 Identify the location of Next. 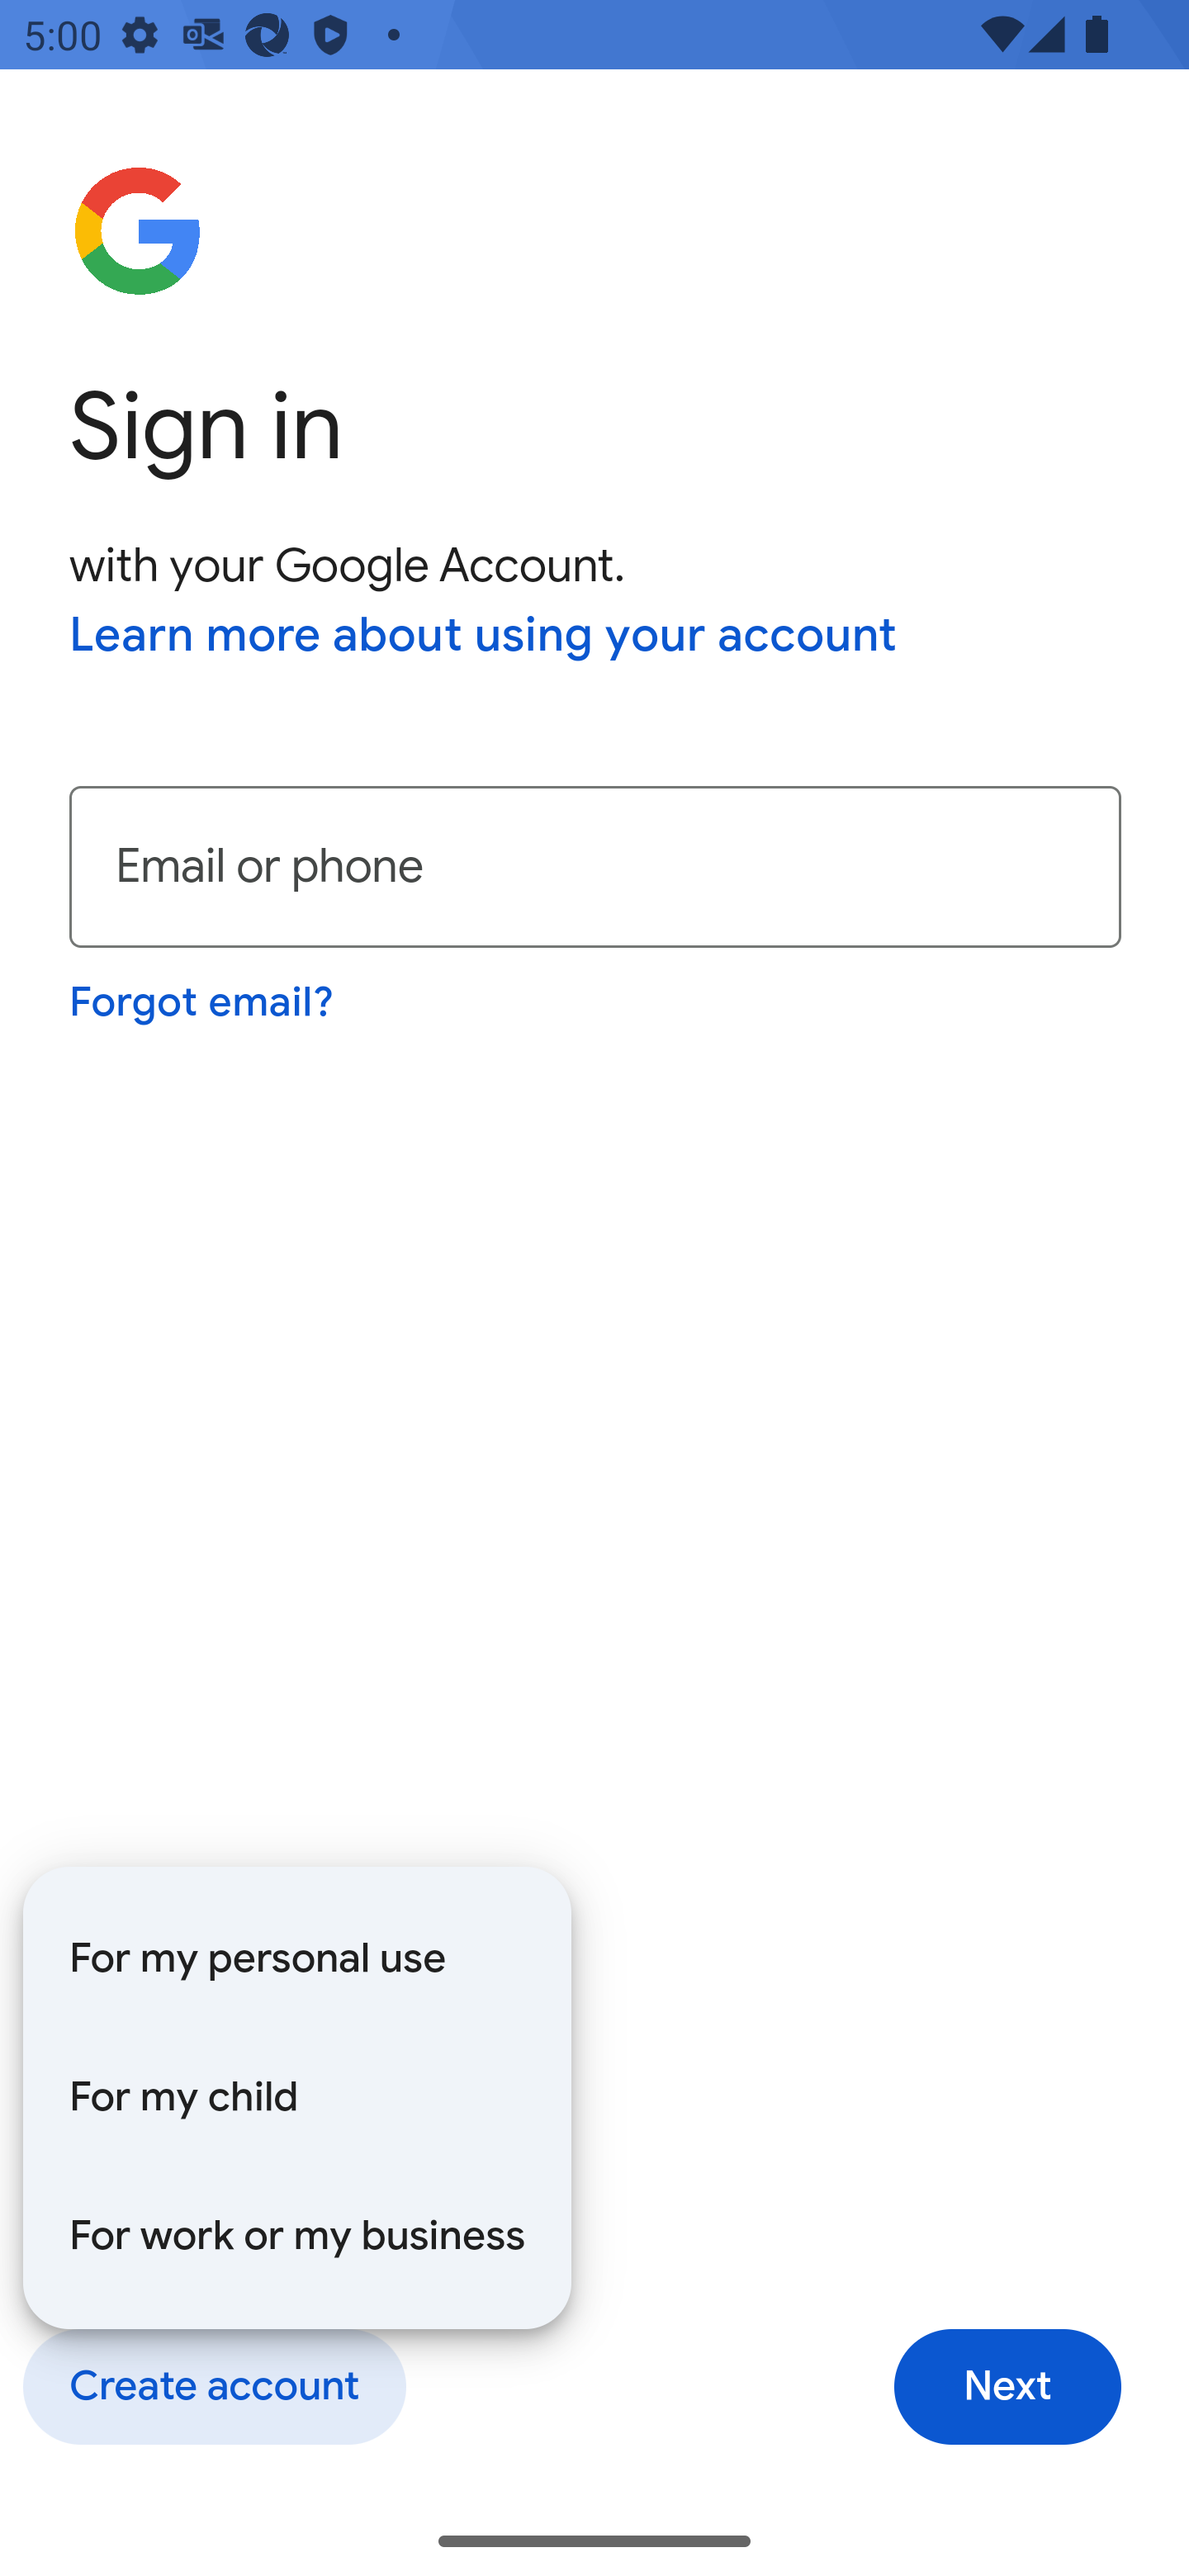
(1007, 2388).